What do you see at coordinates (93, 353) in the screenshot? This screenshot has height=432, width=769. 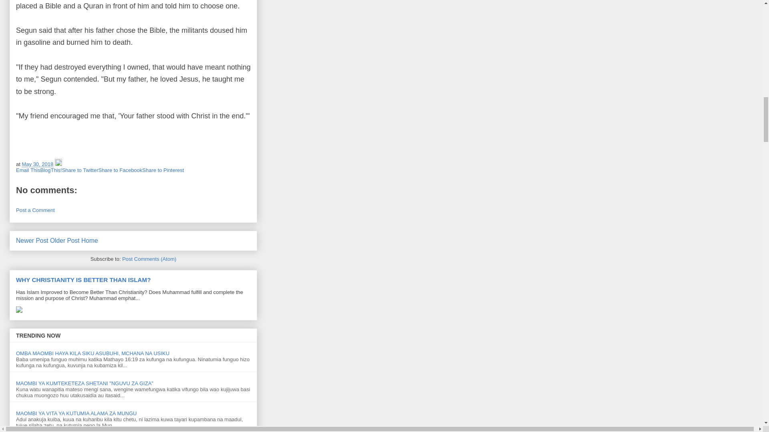 I see `OMBA MAOMBI HAYA KILA SIKU ASUBUHI, MCHANA NA USIKU` at bounding box center [93, 353].